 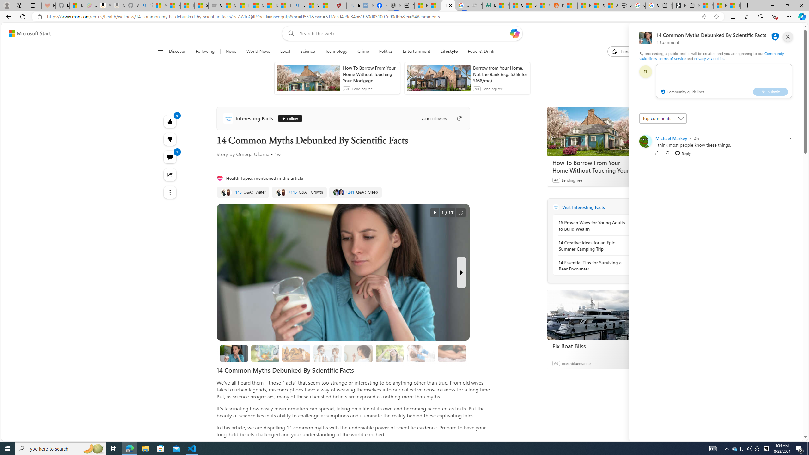 What do you see at coordinates (556, 207) in the screenshot?
I see `Interesting Facts` at bounding box center [556, 207].